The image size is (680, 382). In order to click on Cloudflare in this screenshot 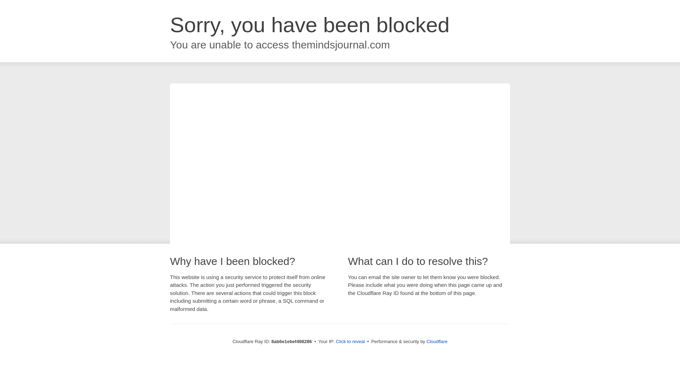, I will do `click(437, 341)`.